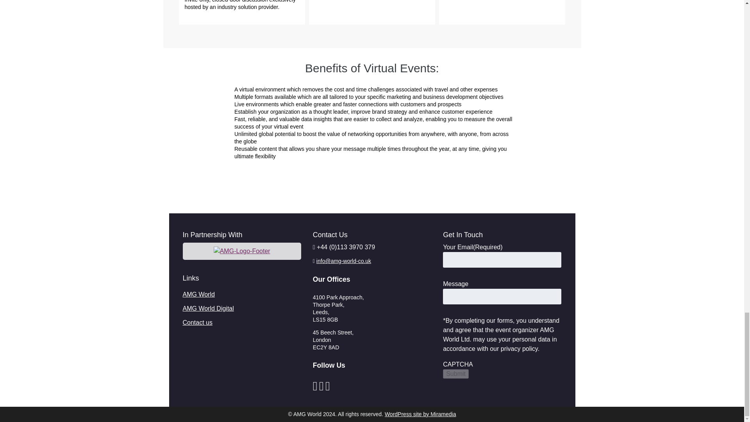 This screenshot has height=422, width=750. Describe the element at coordinates (209, 308) in the screenshot. I see `AMG World Digital` at that location.